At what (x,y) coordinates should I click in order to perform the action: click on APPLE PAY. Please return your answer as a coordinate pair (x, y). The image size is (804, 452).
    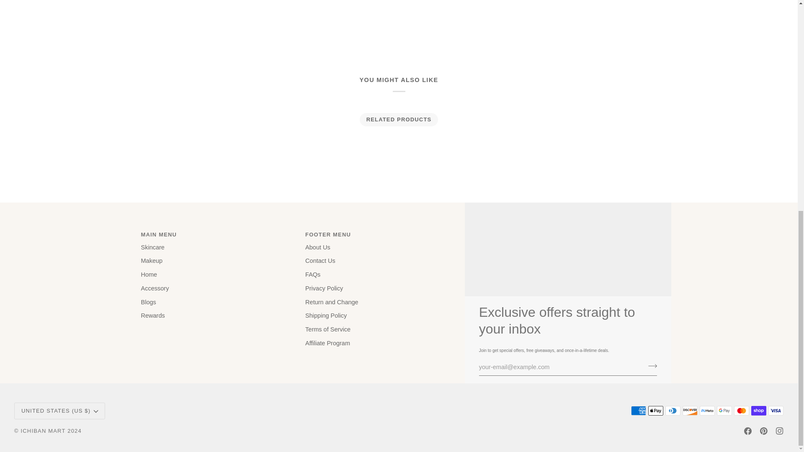
    Looking at the image, I should click on (656, 410).